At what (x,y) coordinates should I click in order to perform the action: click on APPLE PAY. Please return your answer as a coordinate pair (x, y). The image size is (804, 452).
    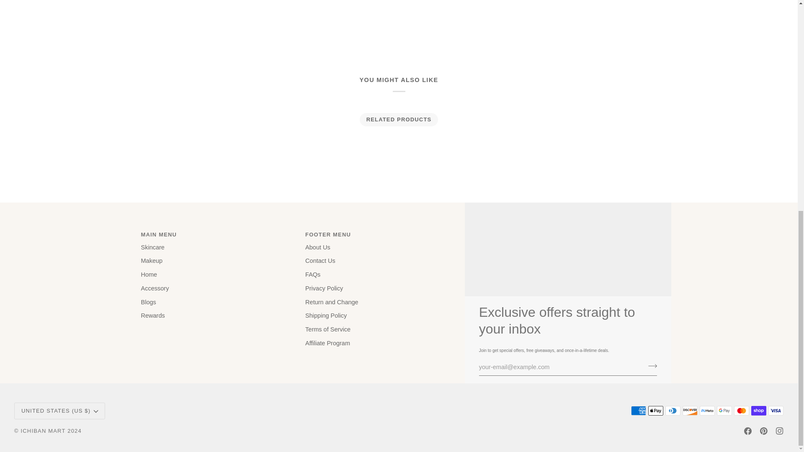
    Looking at the image, I should click on (656, 410).